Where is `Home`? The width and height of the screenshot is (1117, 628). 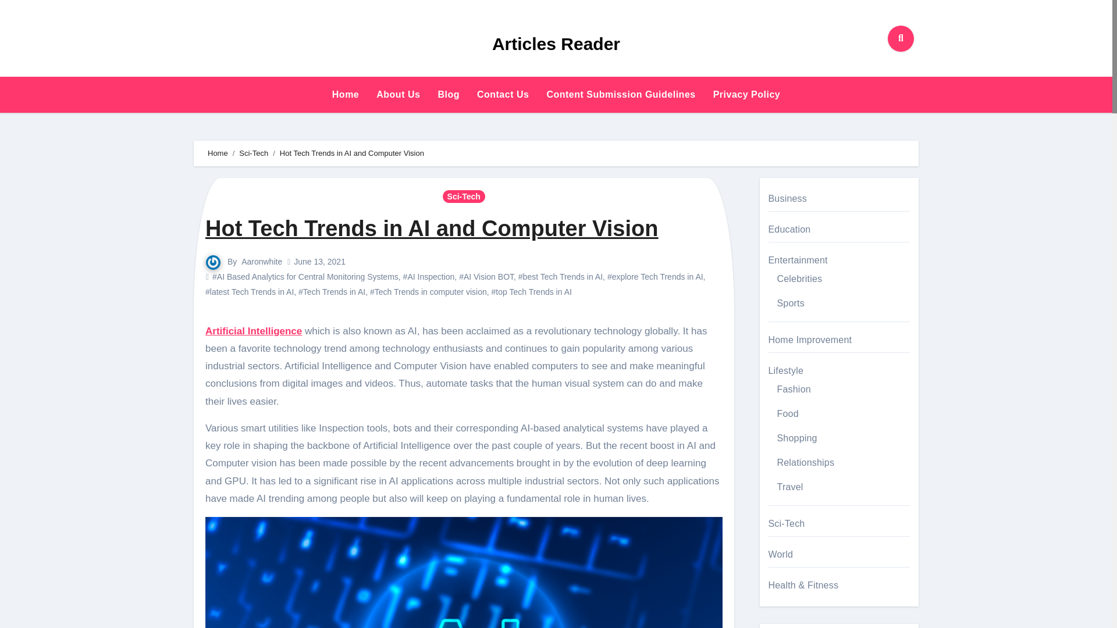
Home is located at coordinates (346, 94).